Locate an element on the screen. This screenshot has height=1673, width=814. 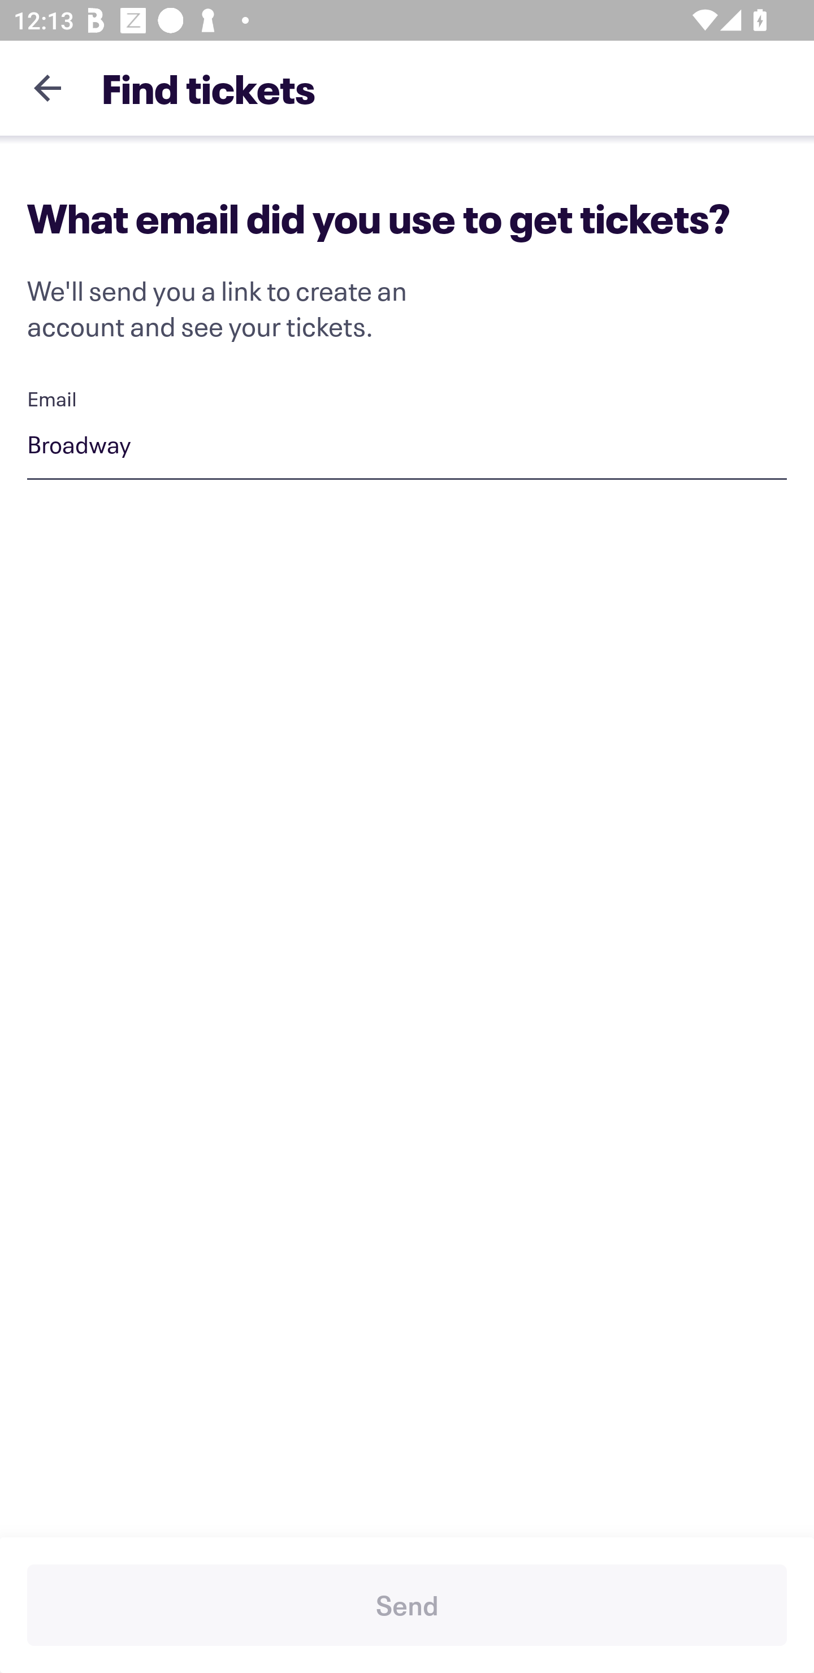
Broadway is located at coordinates (407, 447).